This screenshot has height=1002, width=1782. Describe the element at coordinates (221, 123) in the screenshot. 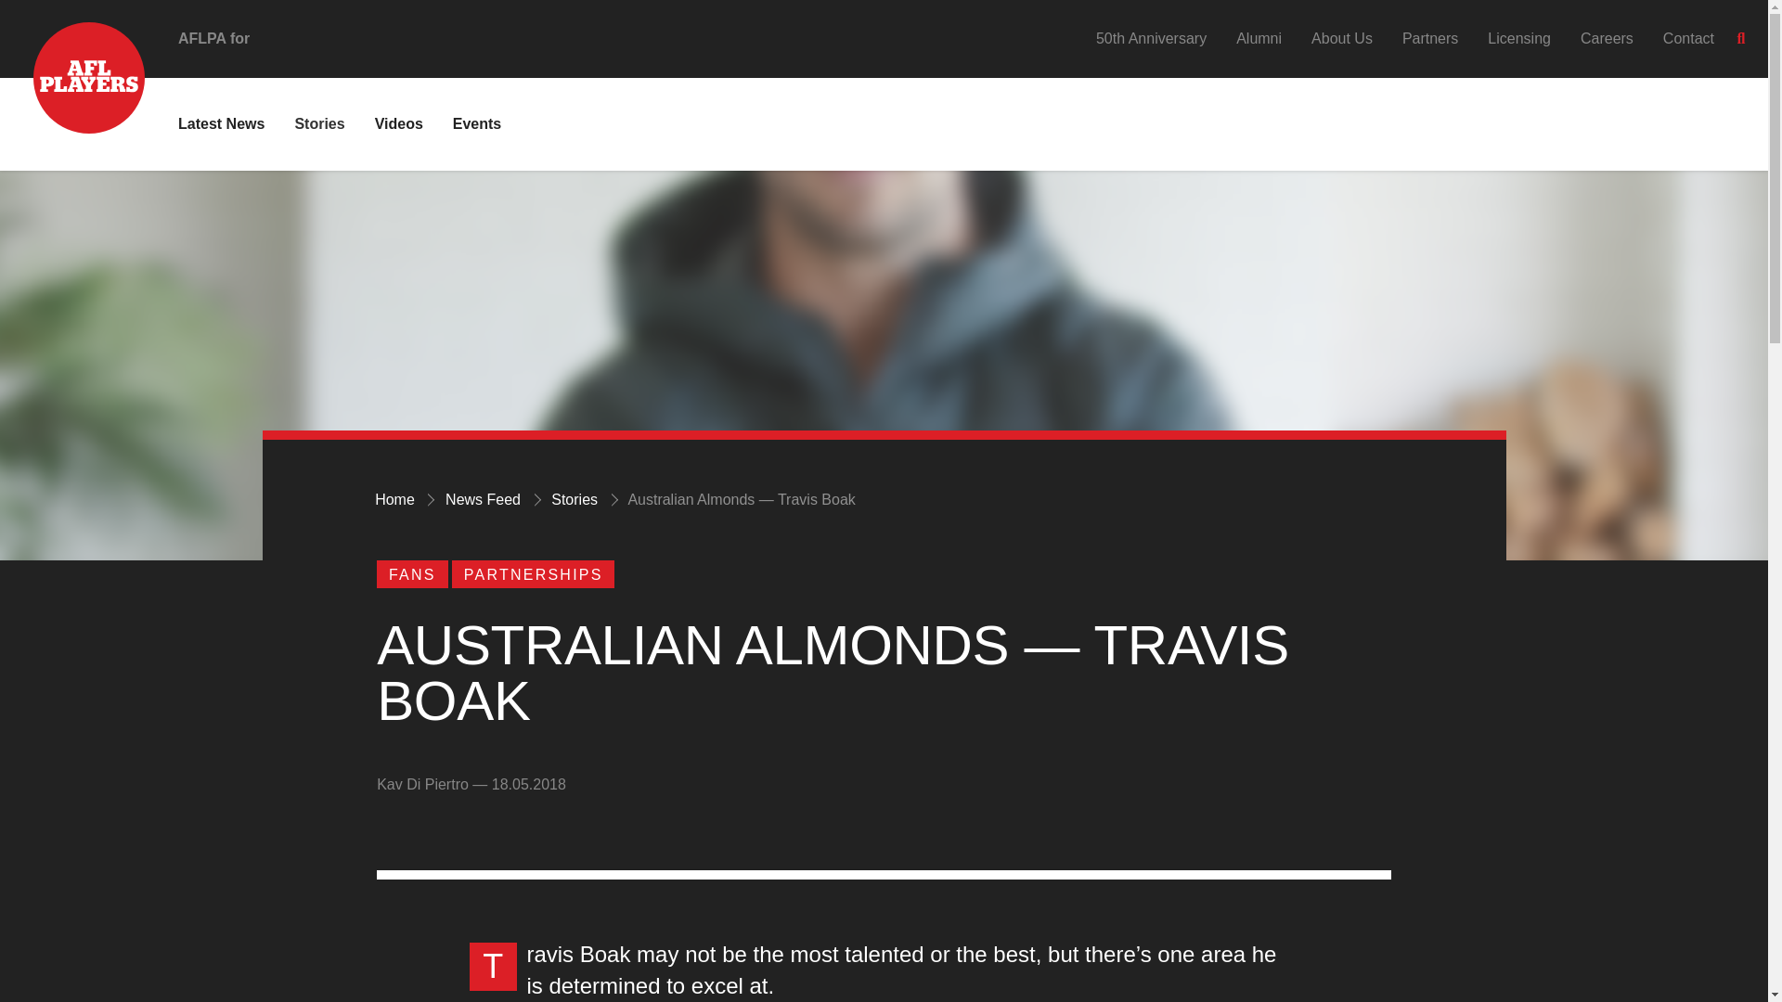

I see `Latest News` at that location.